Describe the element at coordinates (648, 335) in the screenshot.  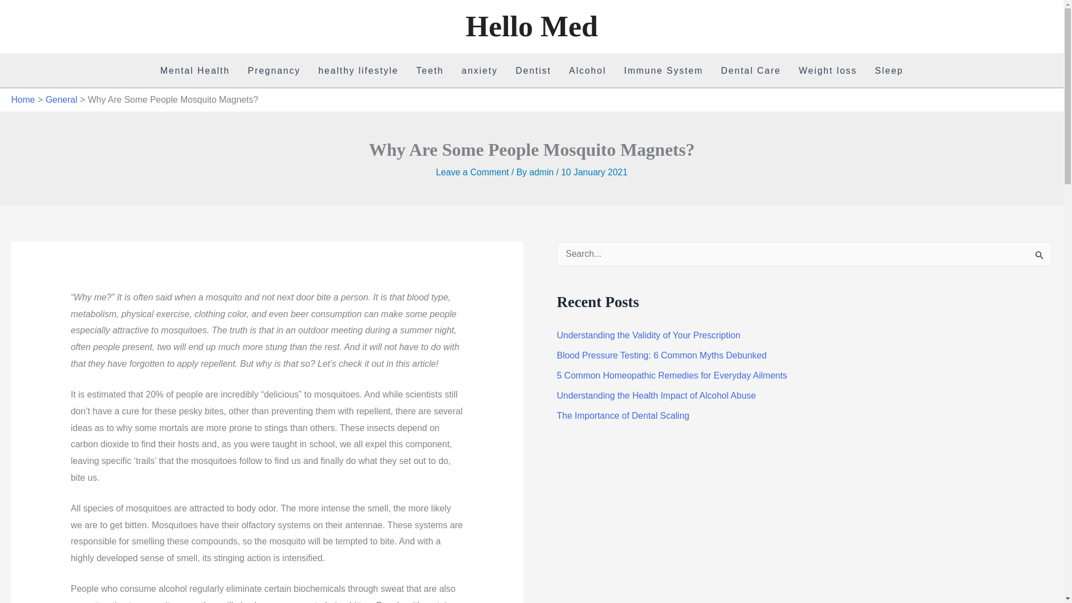
I see `Understanding the Validity of Your Prescription` at that location.